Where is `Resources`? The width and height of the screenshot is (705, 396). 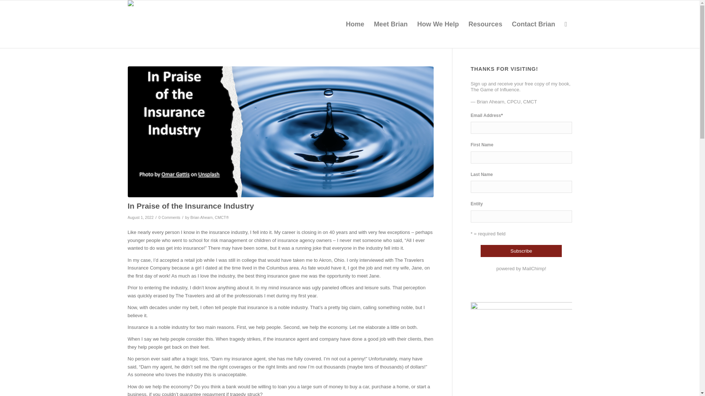 Resources is located at coordinates (485, 24).